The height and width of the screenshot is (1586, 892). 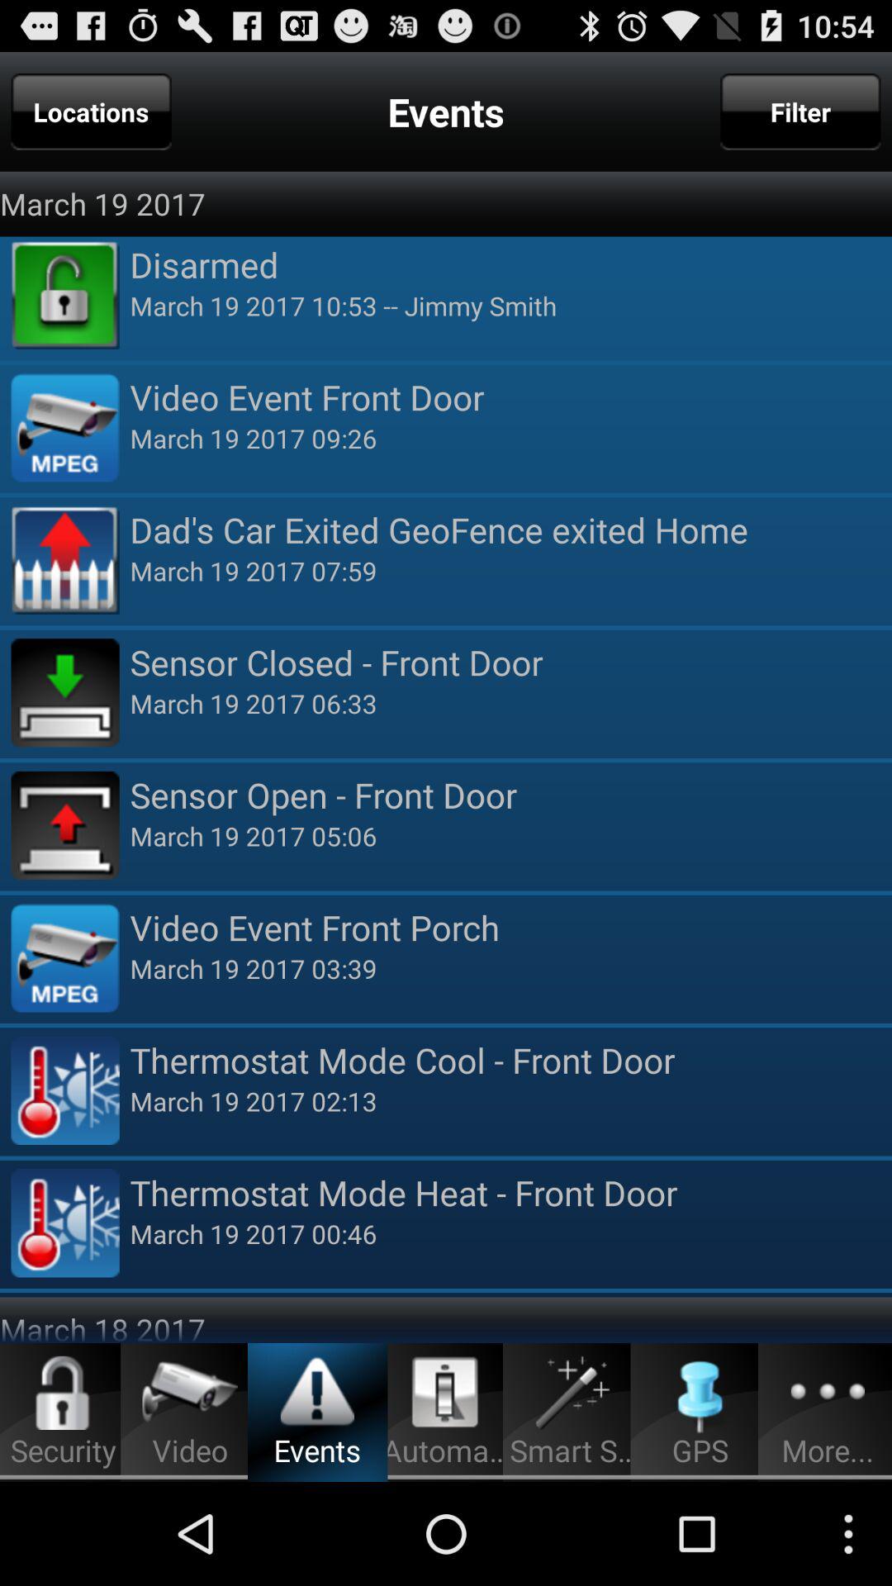 What do you see at coordinates (510, 264) in the screenshot?
I see `select the item above march 19 2017` at bounding box center [510, 264].